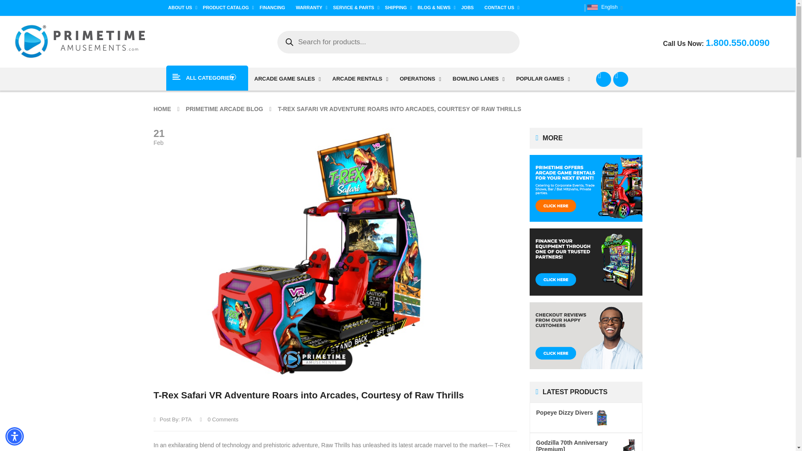  What do you see at coordinates (502, 8) in the screenshot?
I see `CONTACT US` at bounding box center [502, 8].